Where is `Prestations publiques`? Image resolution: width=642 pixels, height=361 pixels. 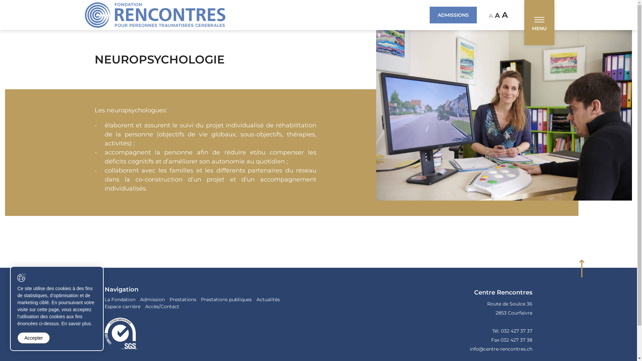 Prestations publiques is located at coordinates (226, 299).